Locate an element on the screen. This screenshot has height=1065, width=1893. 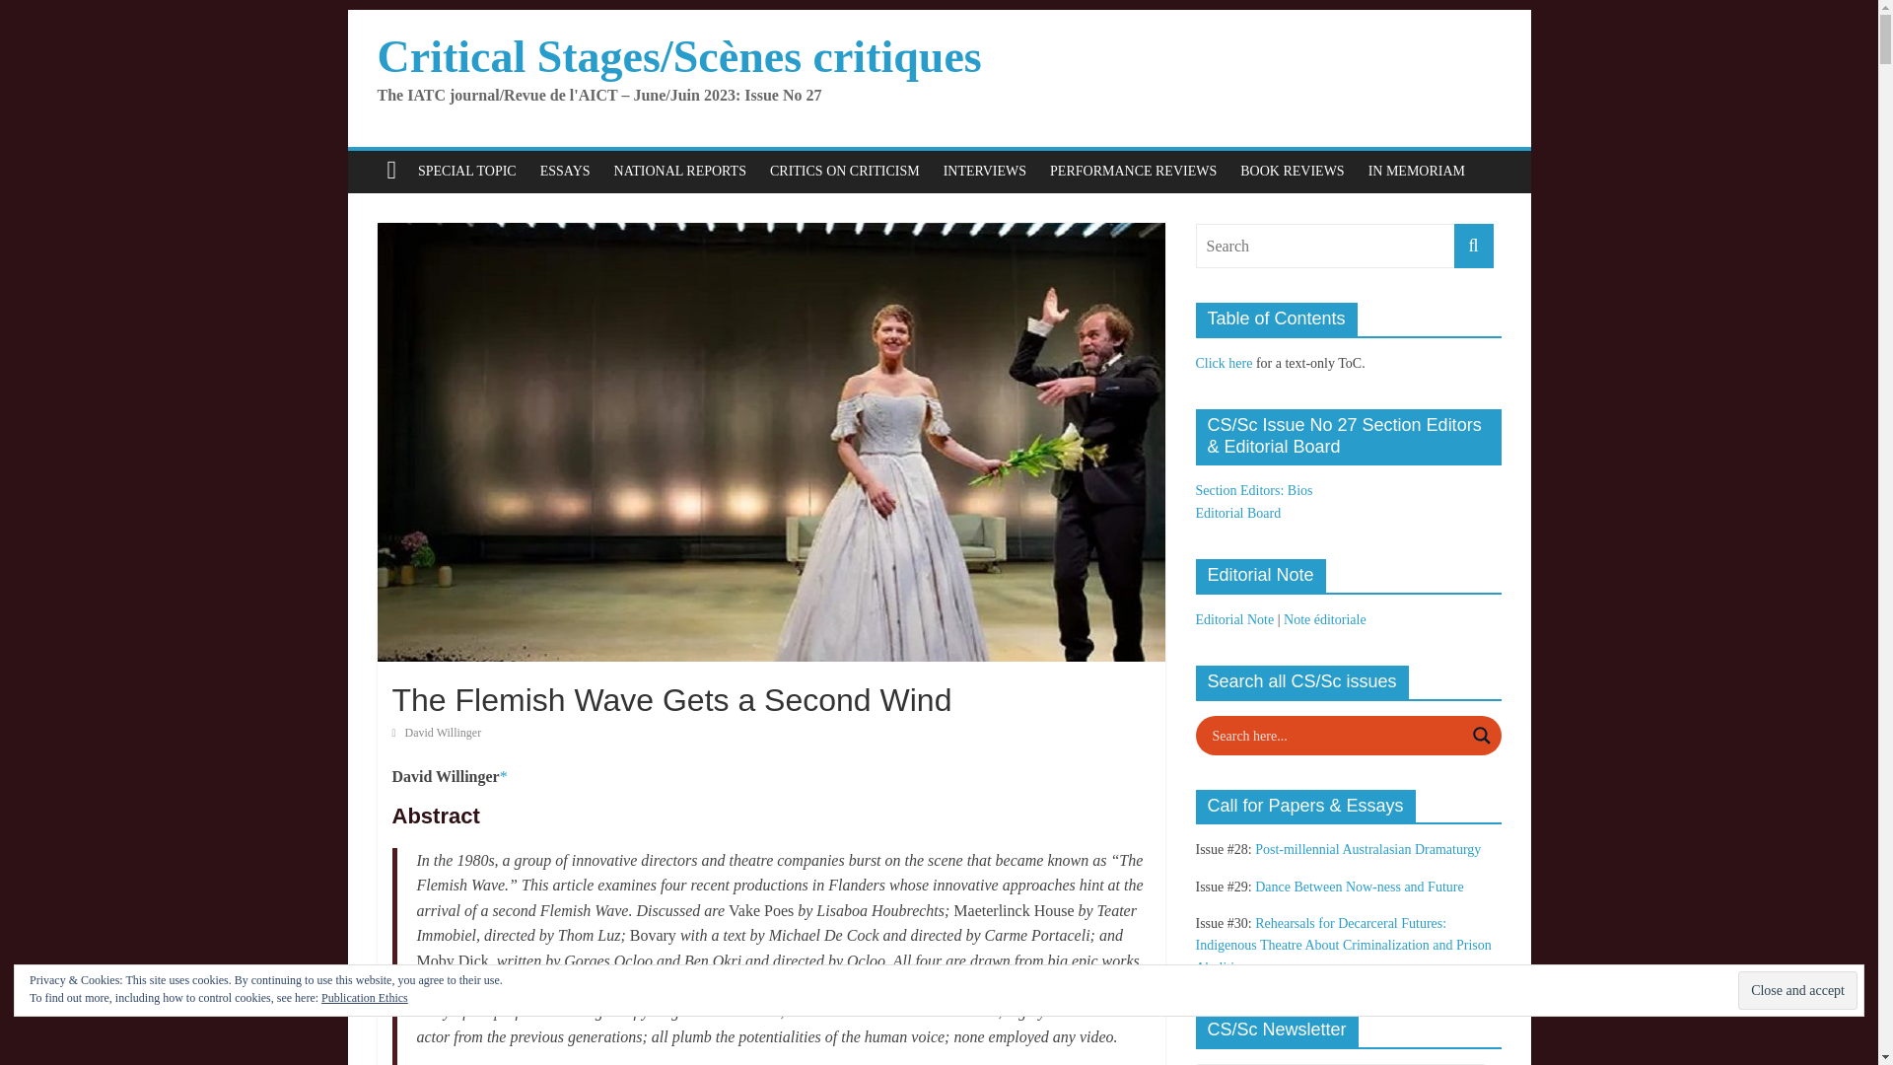
Post-millennial Australasian Dramaturgy is located at coordinates (1367, 850).